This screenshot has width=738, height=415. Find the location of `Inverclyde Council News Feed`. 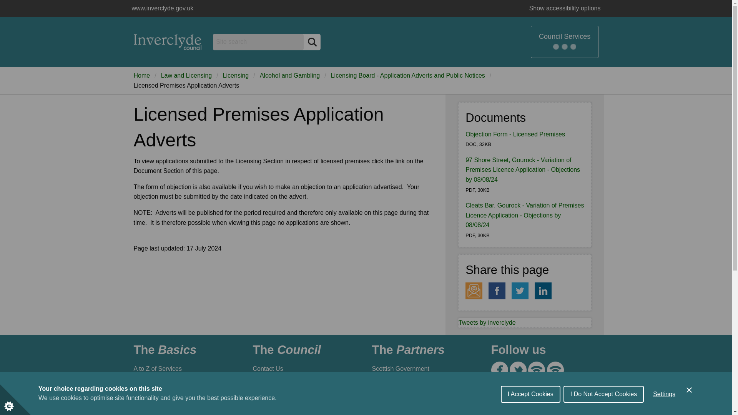

Inverclyde Council News Feed is located at coordinates (537, 370).